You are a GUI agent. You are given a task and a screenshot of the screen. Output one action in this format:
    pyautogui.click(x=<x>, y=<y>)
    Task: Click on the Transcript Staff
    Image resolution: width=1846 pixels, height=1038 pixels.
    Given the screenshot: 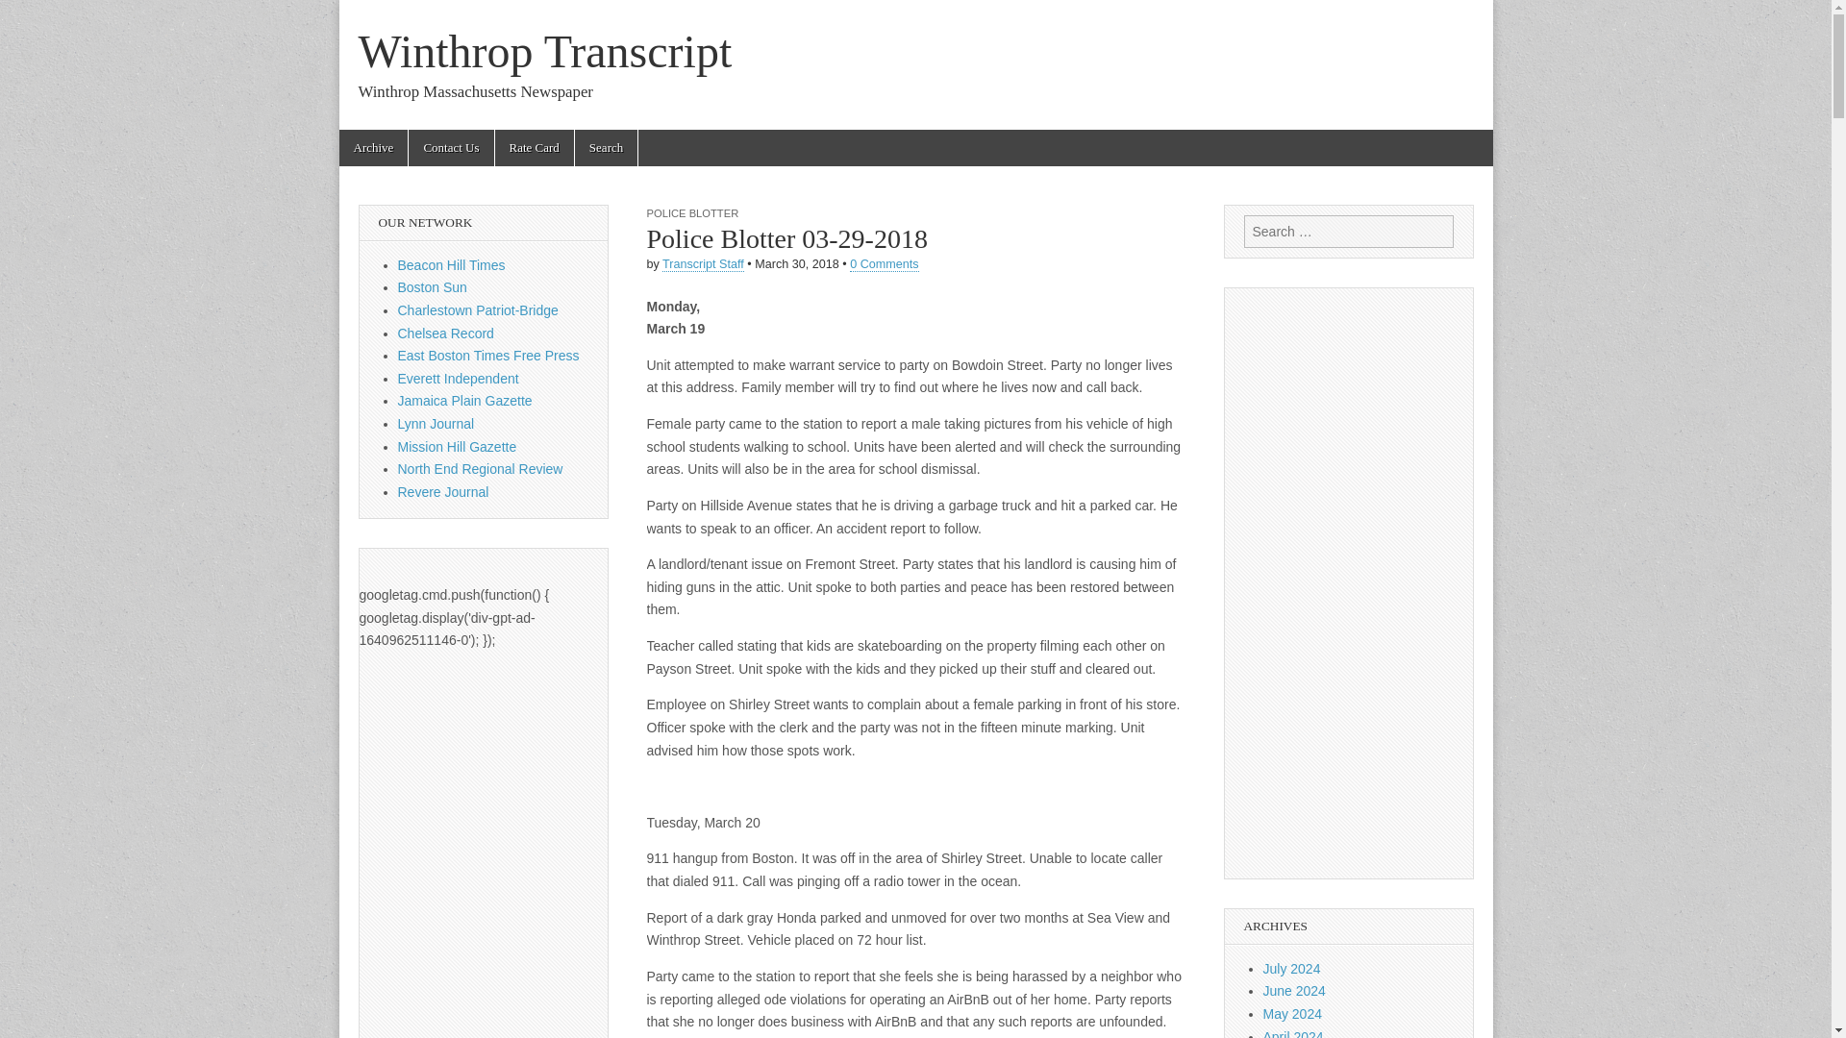 What is the action you would take?
    pyautogui.click(x=703, y=263)
    